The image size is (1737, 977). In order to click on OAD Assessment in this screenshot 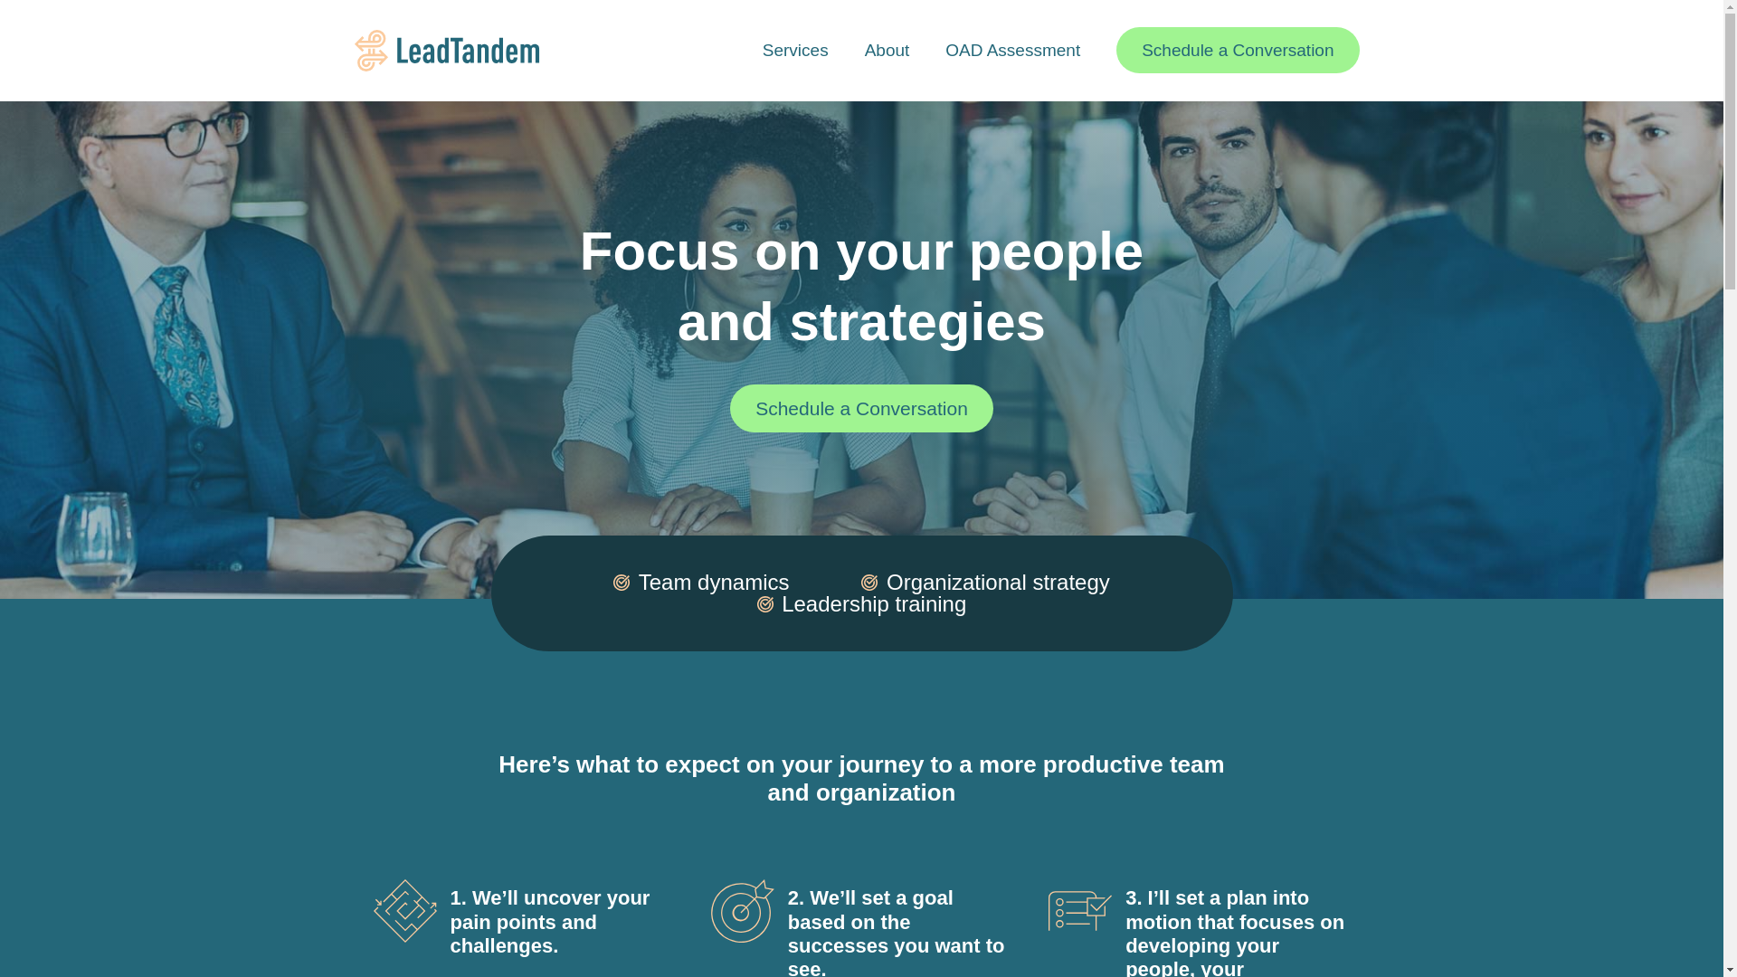, I will do `click(1012, 51)`.